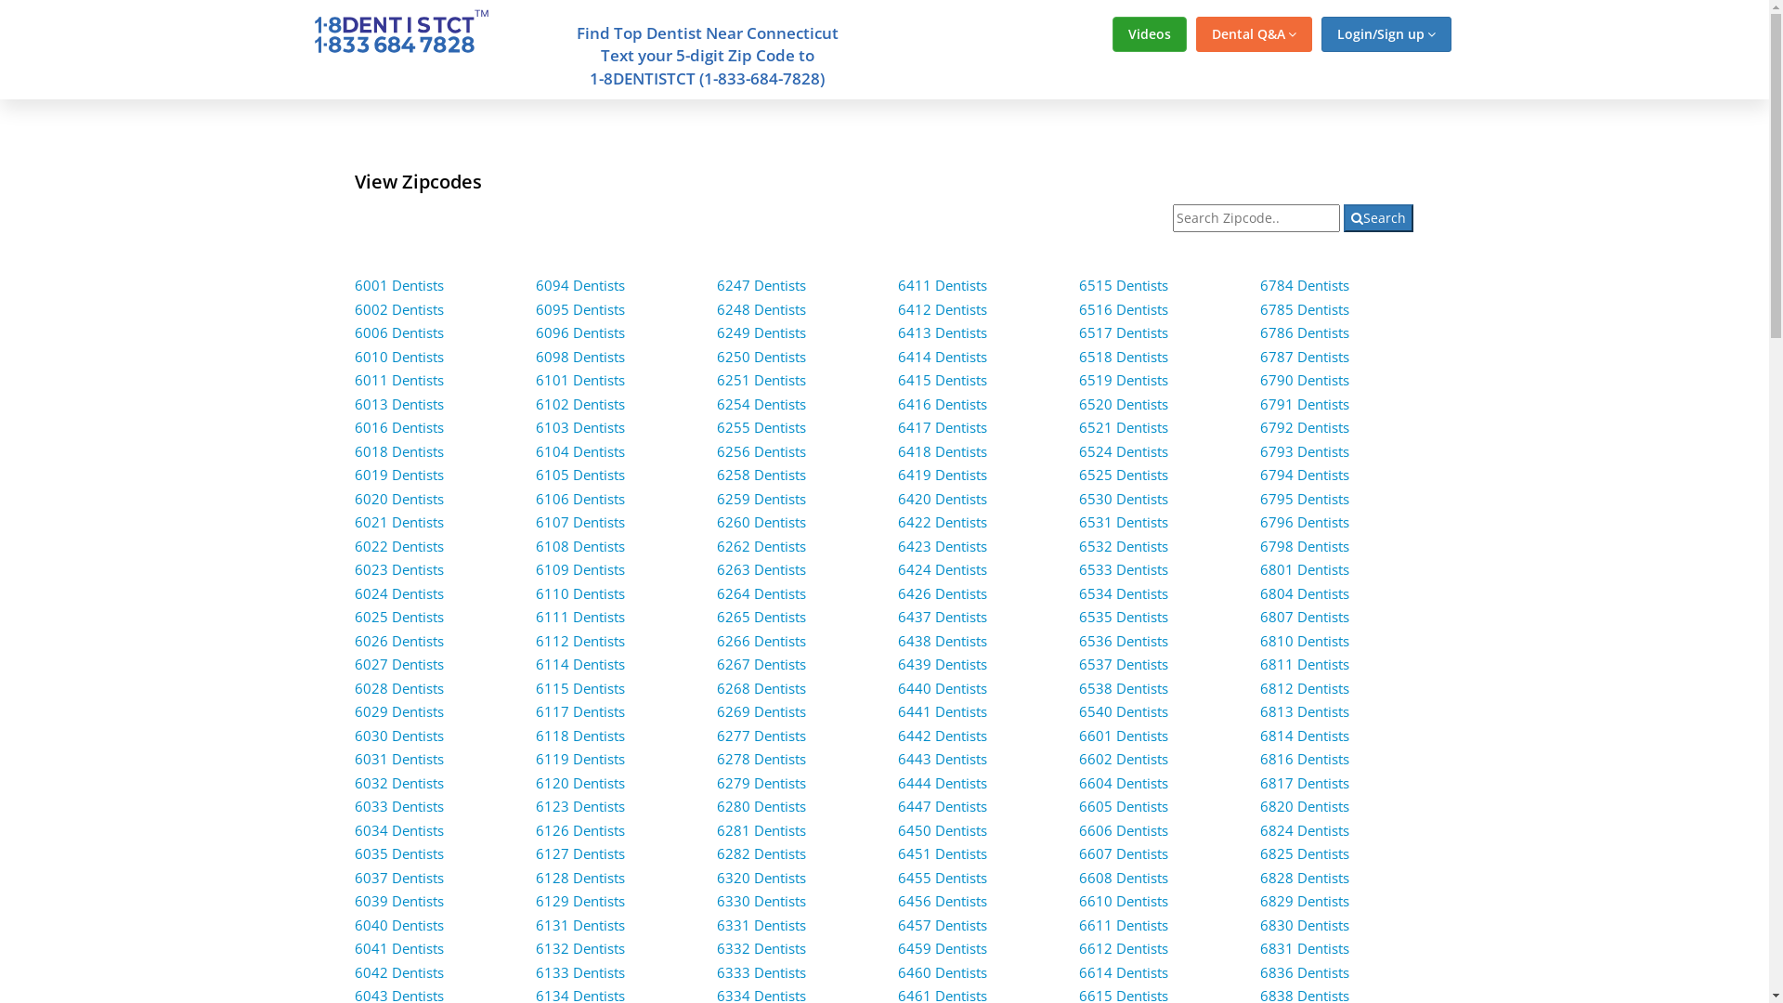  What do you see at coordinates (1124, 617) in the screenshot?
I see `6535 Dentists` at bounding box center [1124, 617].